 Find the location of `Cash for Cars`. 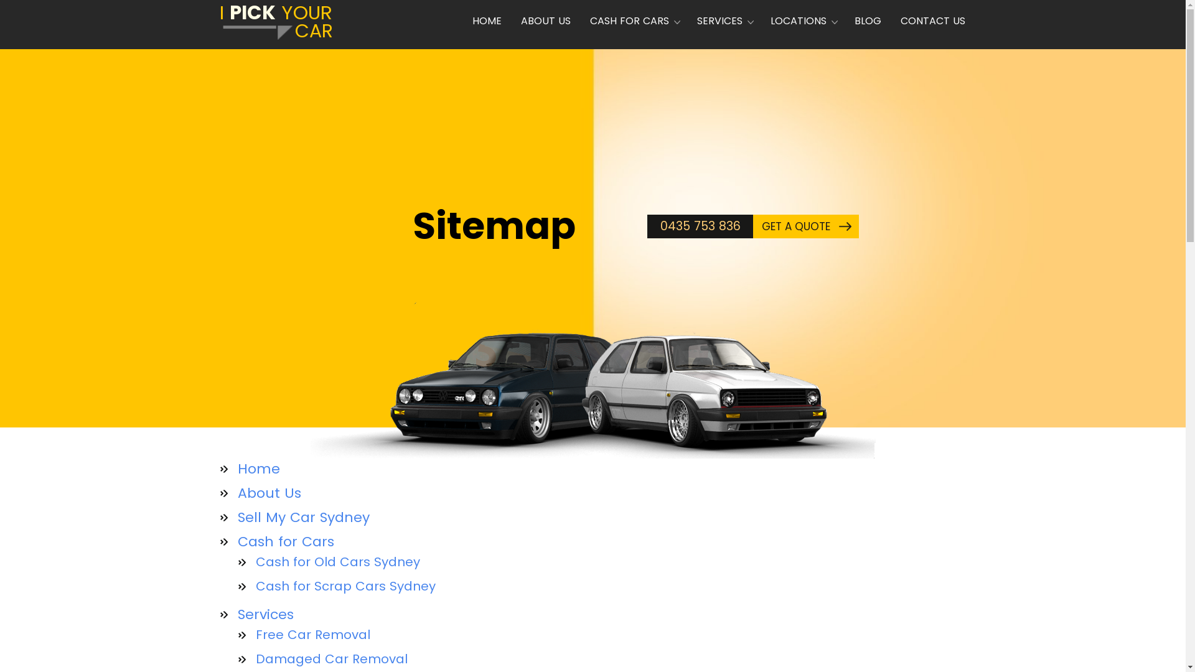

Cash for Cars is located at coordinates (294, 541).